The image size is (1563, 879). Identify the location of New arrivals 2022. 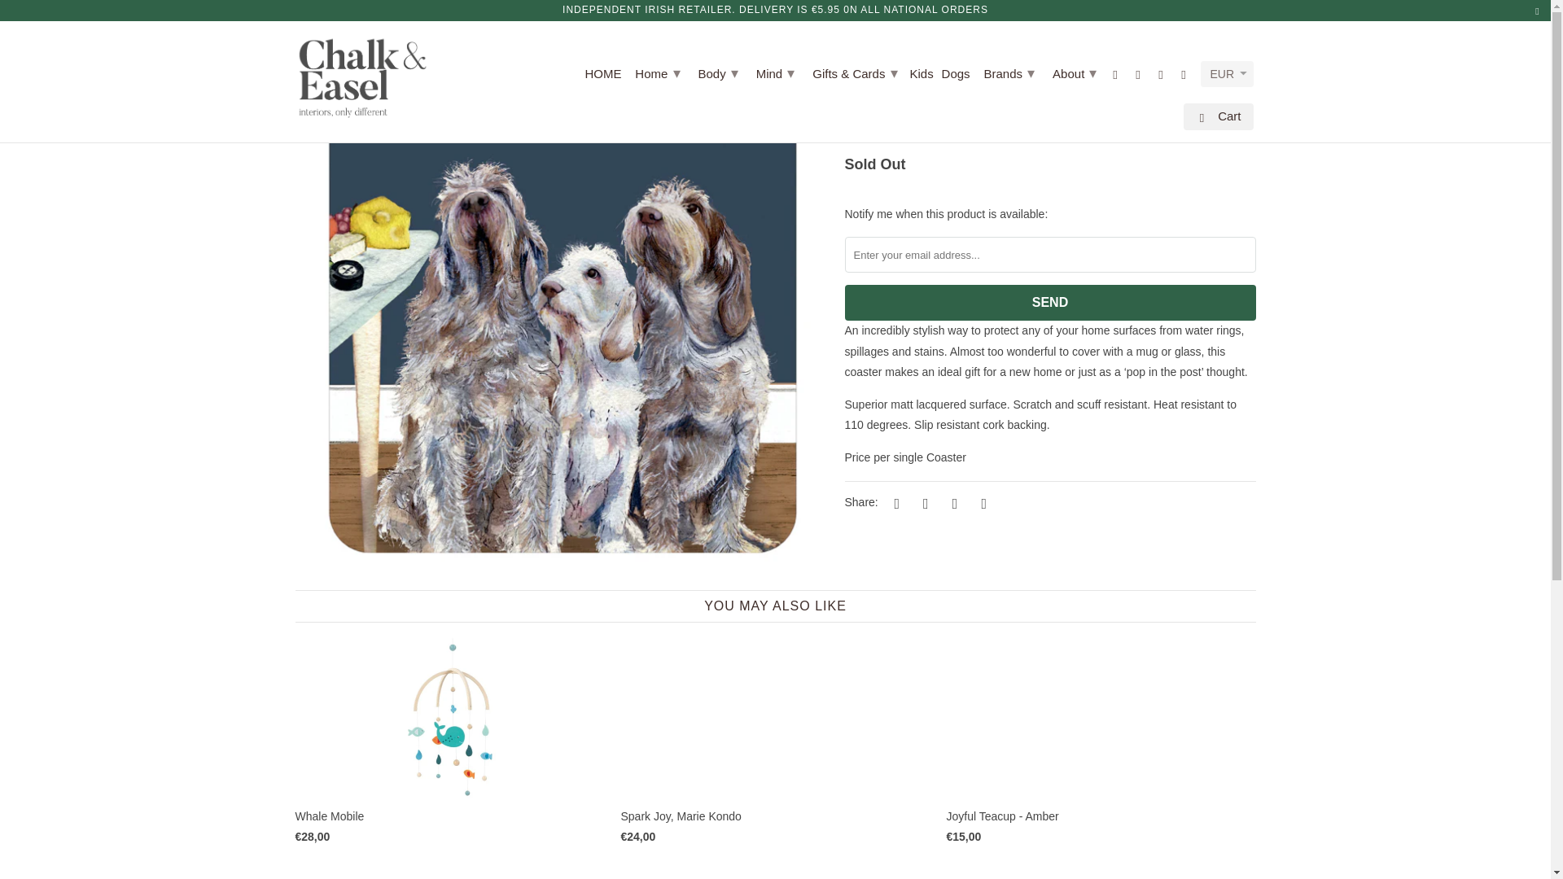
(386, 26).